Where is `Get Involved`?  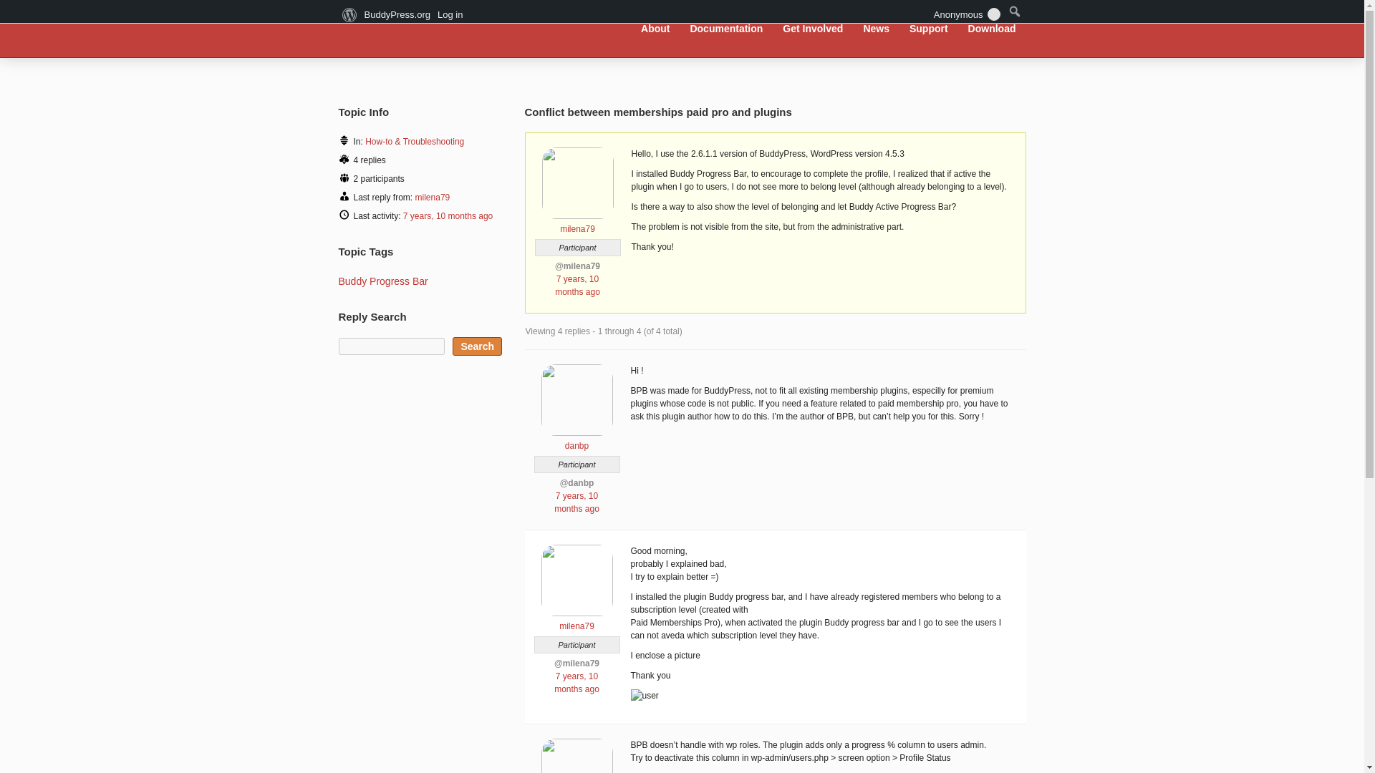
Get Involved is located at coordinates (813, 29).